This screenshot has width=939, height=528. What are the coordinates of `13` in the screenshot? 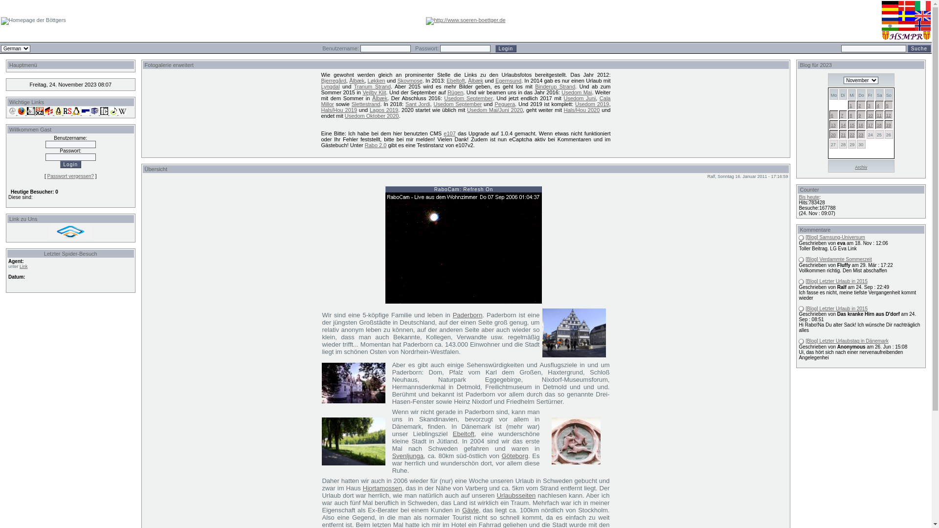 It's located at (833, 125).